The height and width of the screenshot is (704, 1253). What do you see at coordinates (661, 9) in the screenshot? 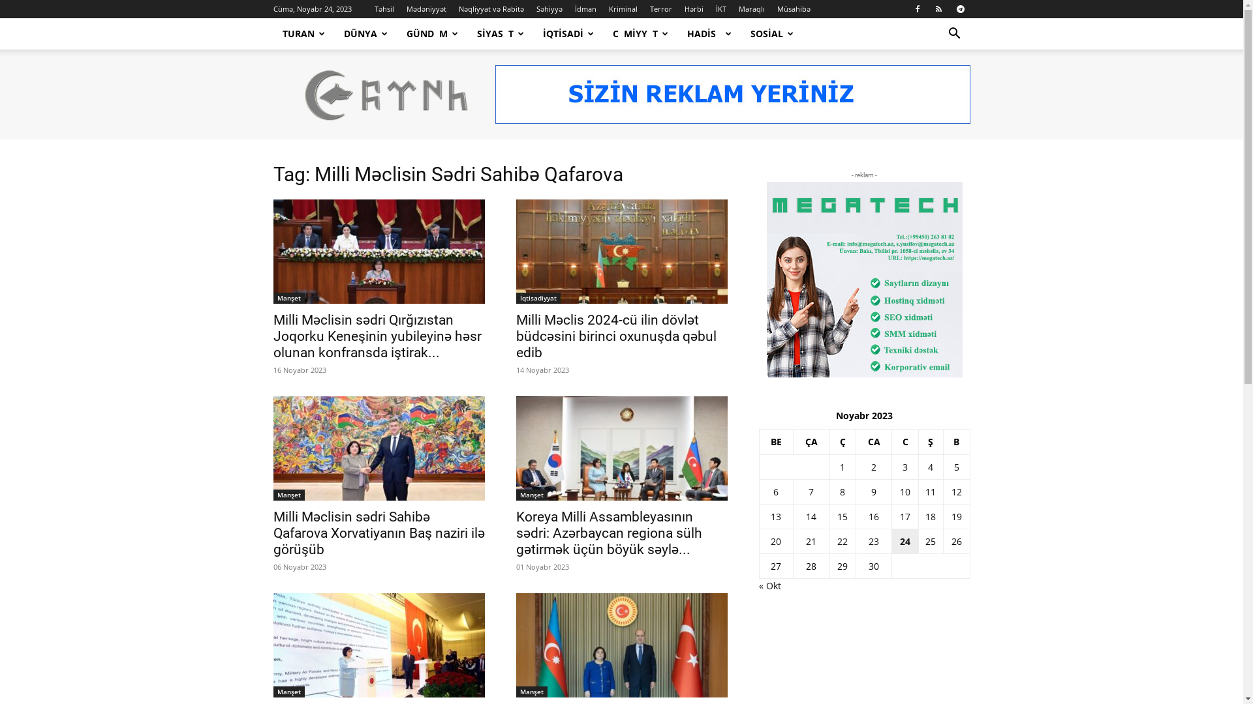
I see `Terror` at bounding box center [661, 9].